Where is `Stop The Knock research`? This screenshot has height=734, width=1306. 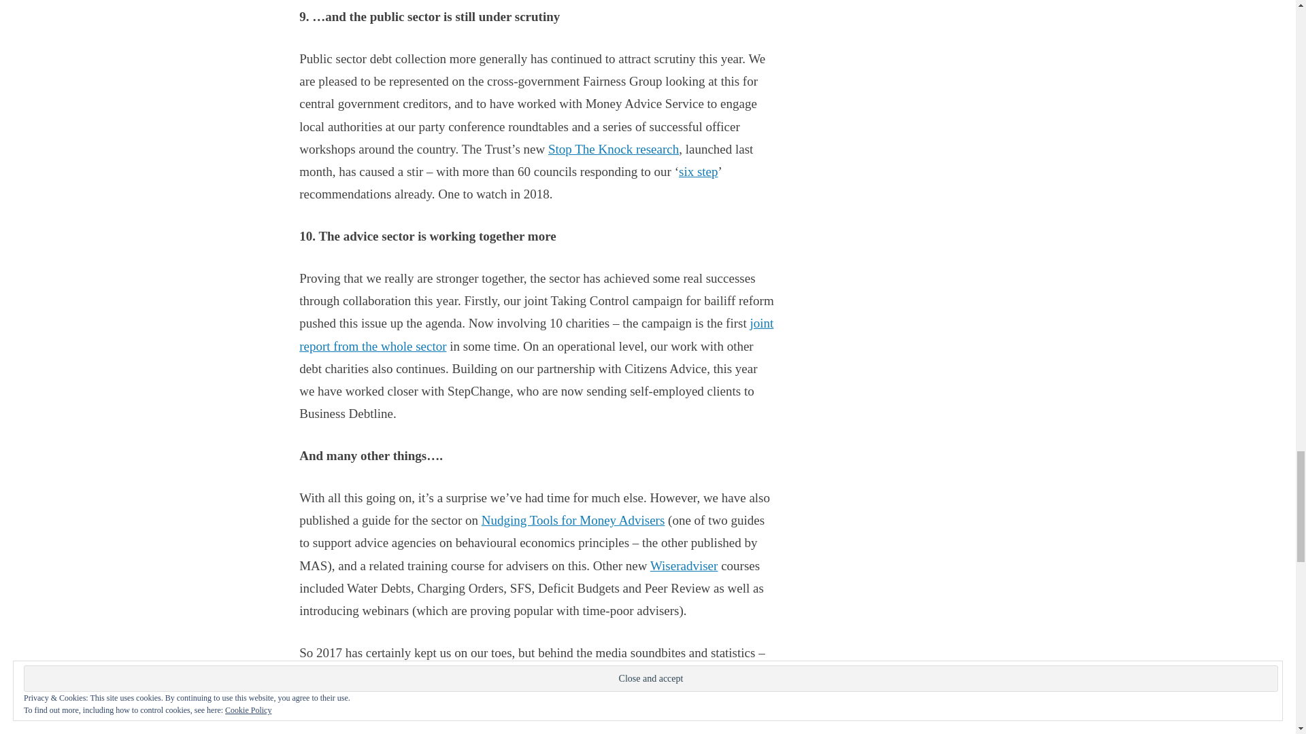 Stop The Knock research is located at coordinates (614, 150).